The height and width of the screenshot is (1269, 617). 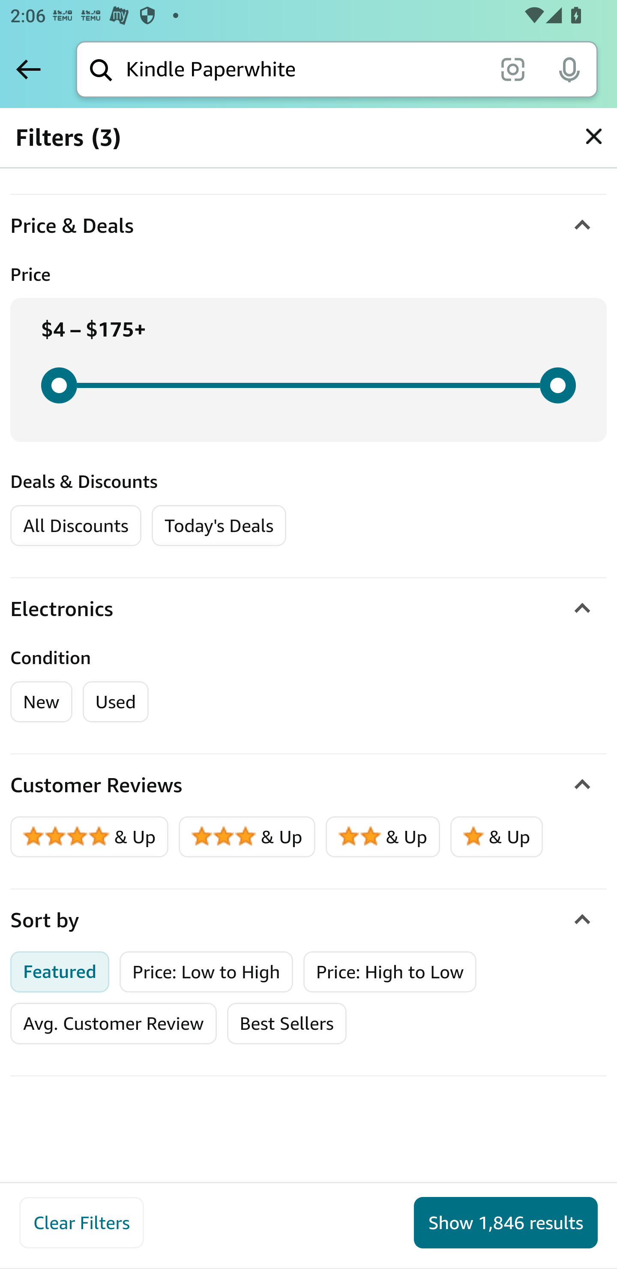 I want to click on Price: High to Low, so click(x=389, y=971).